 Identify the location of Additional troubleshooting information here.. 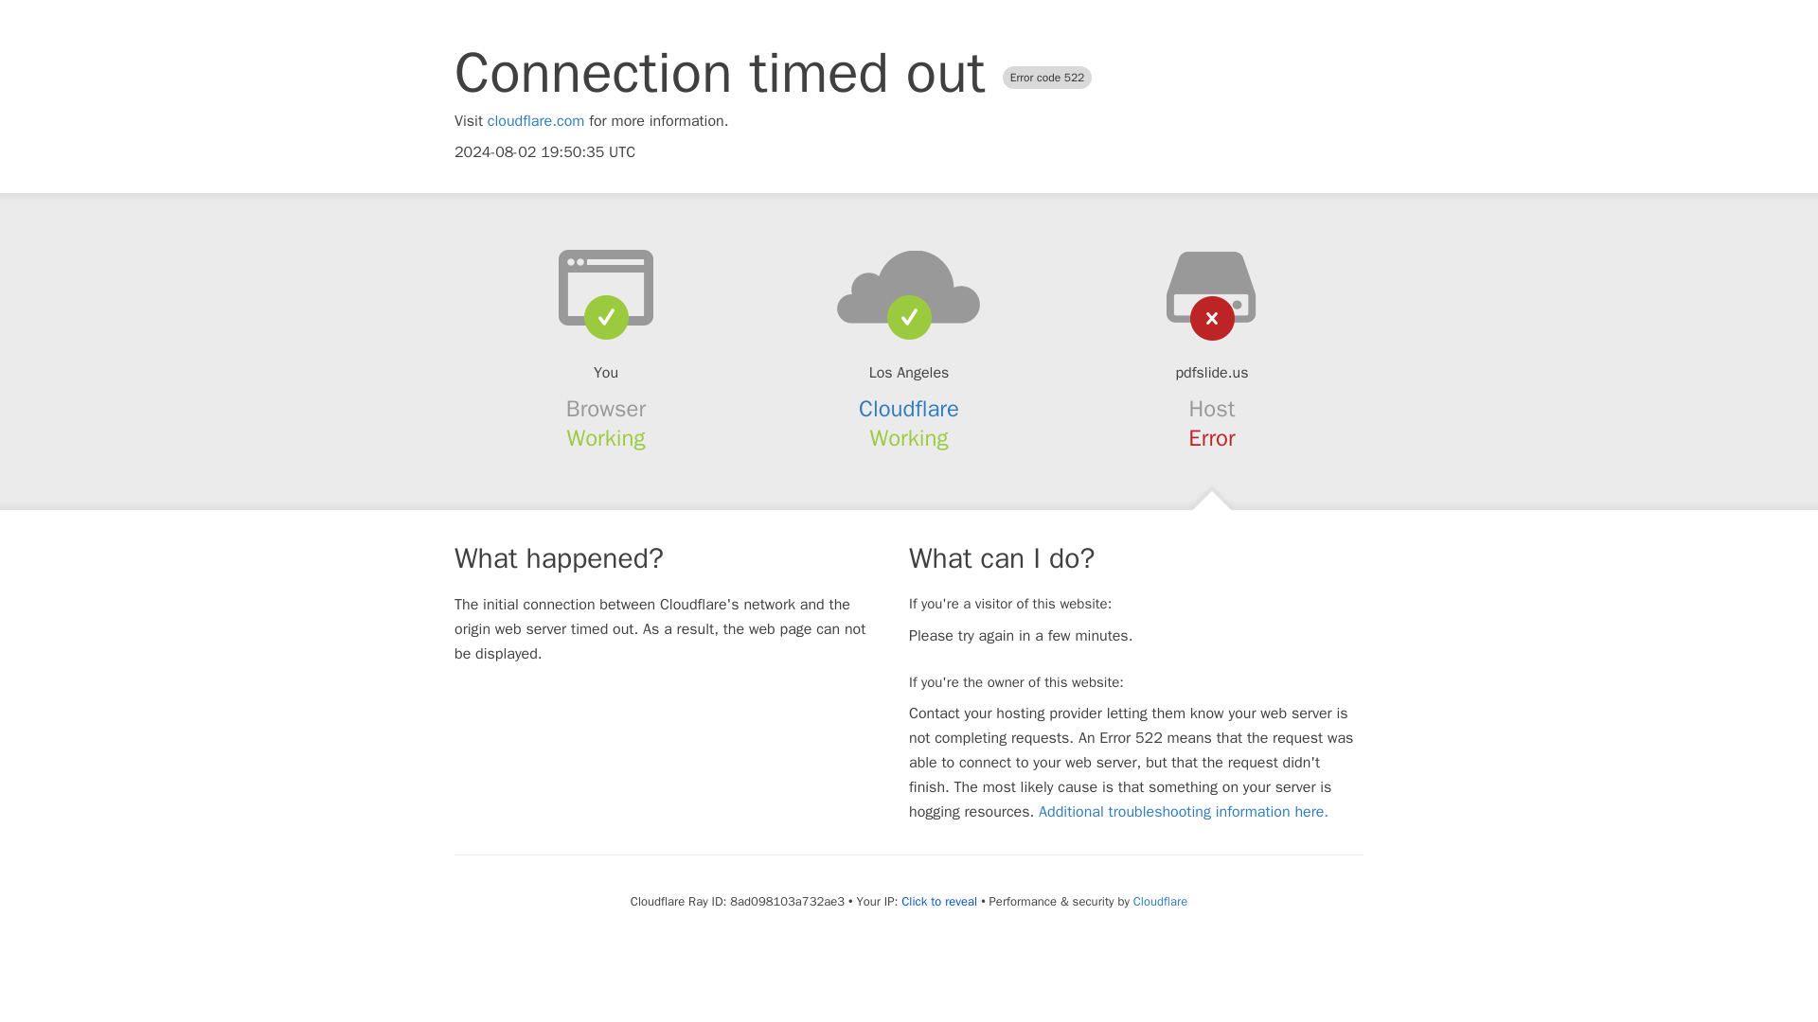
(1184, 812).